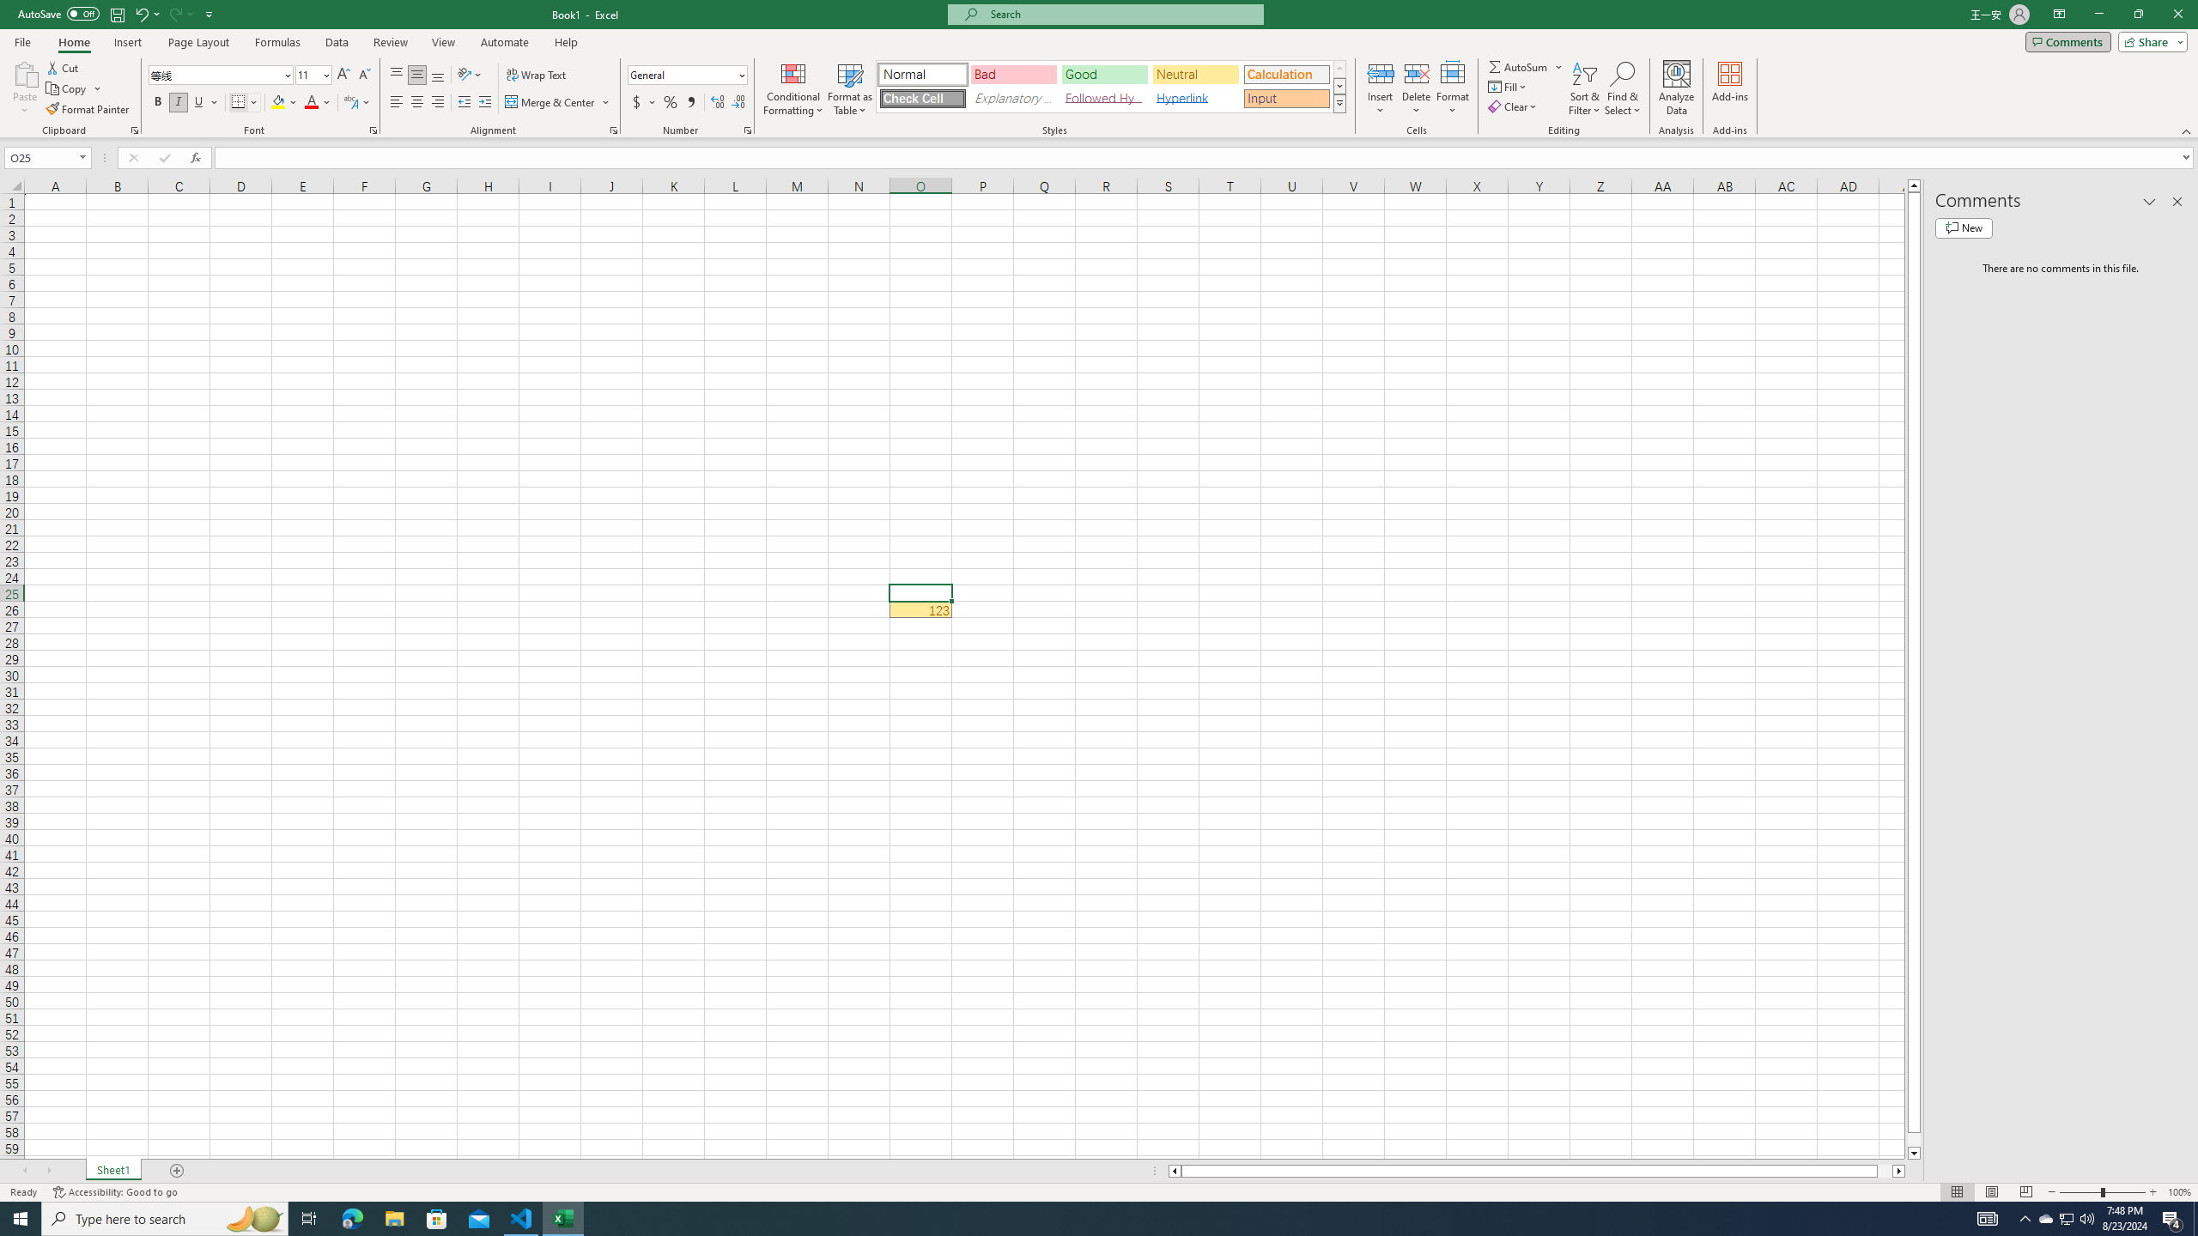  Describe the element at coordinates (68, 89) in the screenshot. I see `Copy` at that location.